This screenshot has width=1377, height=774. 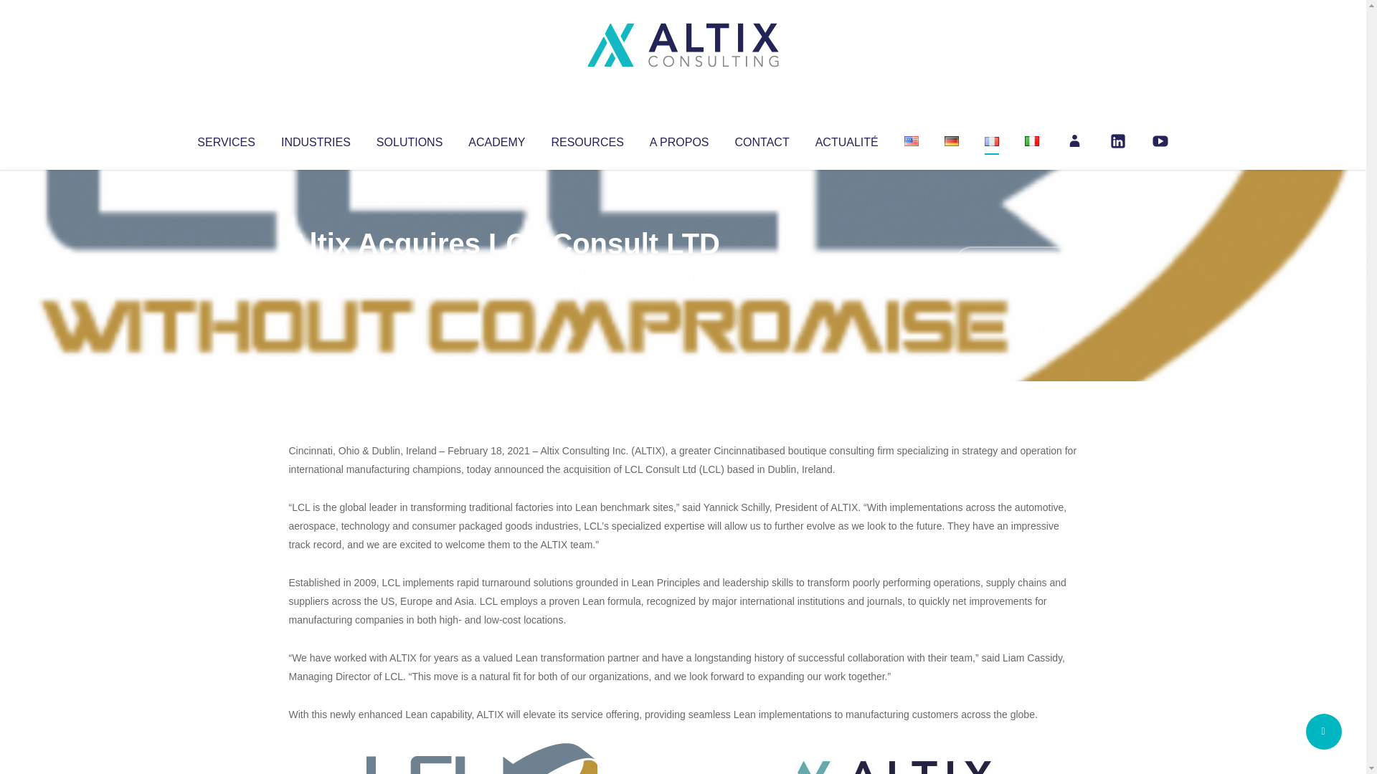 What do you see at coordinates (316, 139) in the screenshot?
I see `INDUSTRIES` at bounding box center [316, 139].